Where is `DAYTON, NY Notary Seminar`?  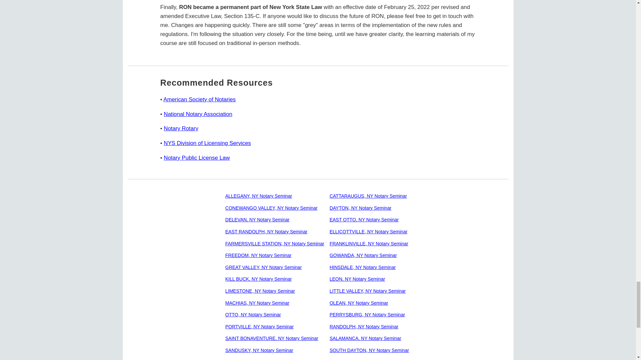 DAYTON, NY Notary Seminar is located at coordinates (360, 208).